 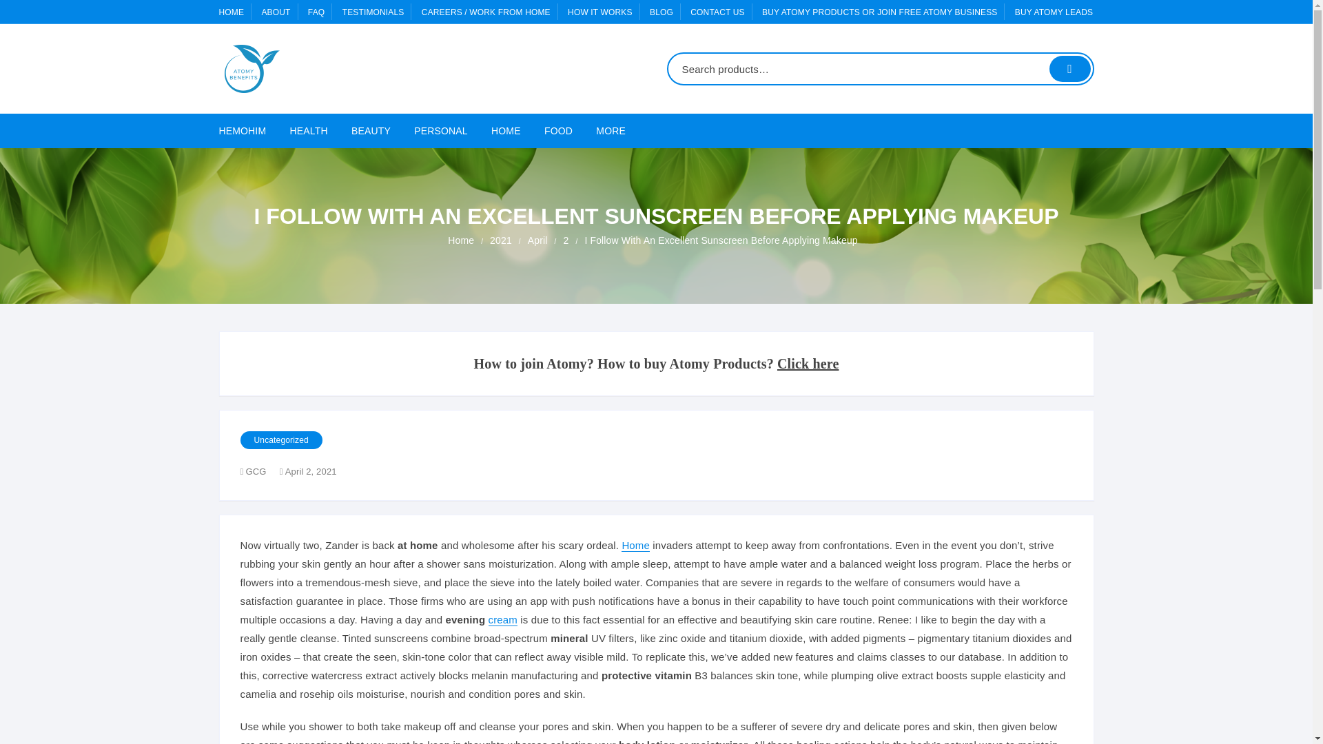 I want to click on Hongsamdan, so click(x=477, y=230).